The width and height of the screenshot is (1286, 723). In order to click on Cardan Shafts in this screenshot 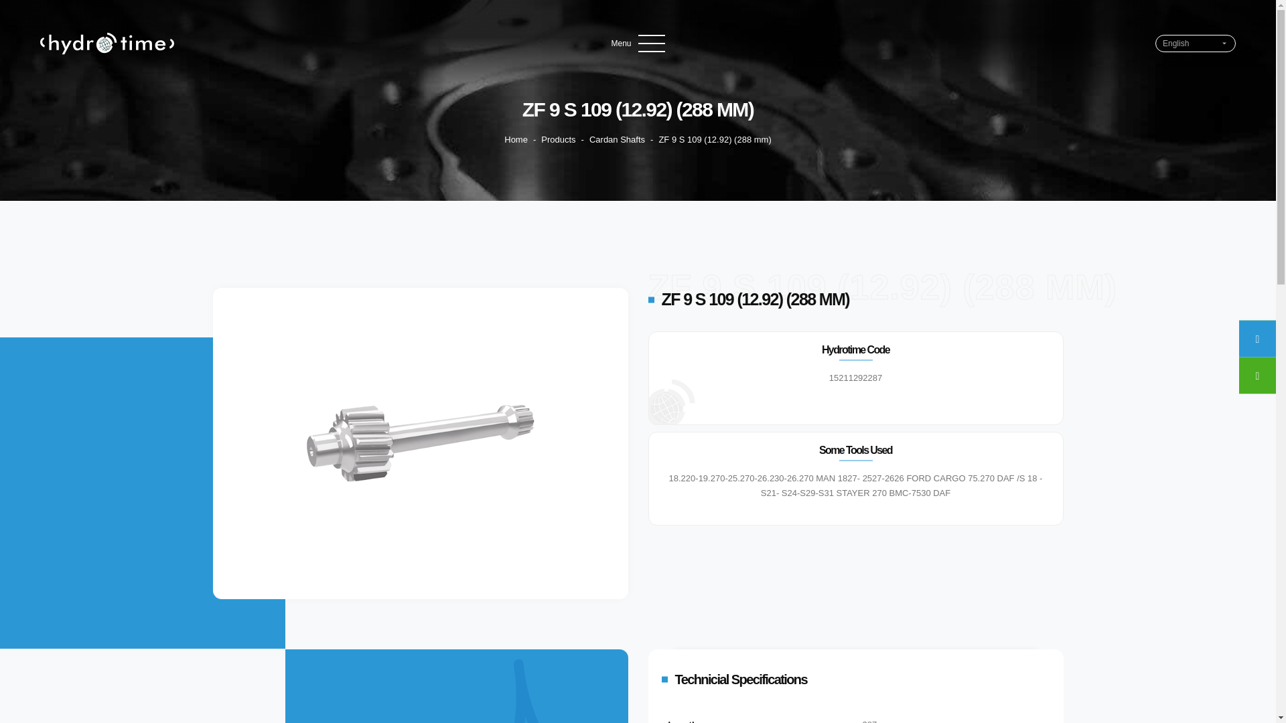, I will do `click(617, 139)`.